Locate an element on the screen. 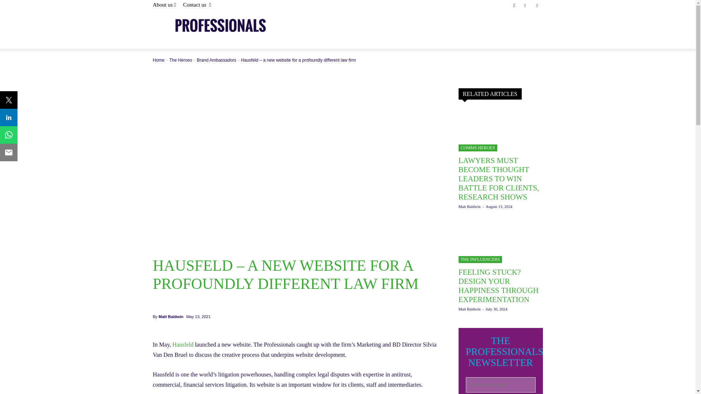 The height and width of the screenshot is (394, 701). PSM The Professionals is located at coordinates (210, 29).